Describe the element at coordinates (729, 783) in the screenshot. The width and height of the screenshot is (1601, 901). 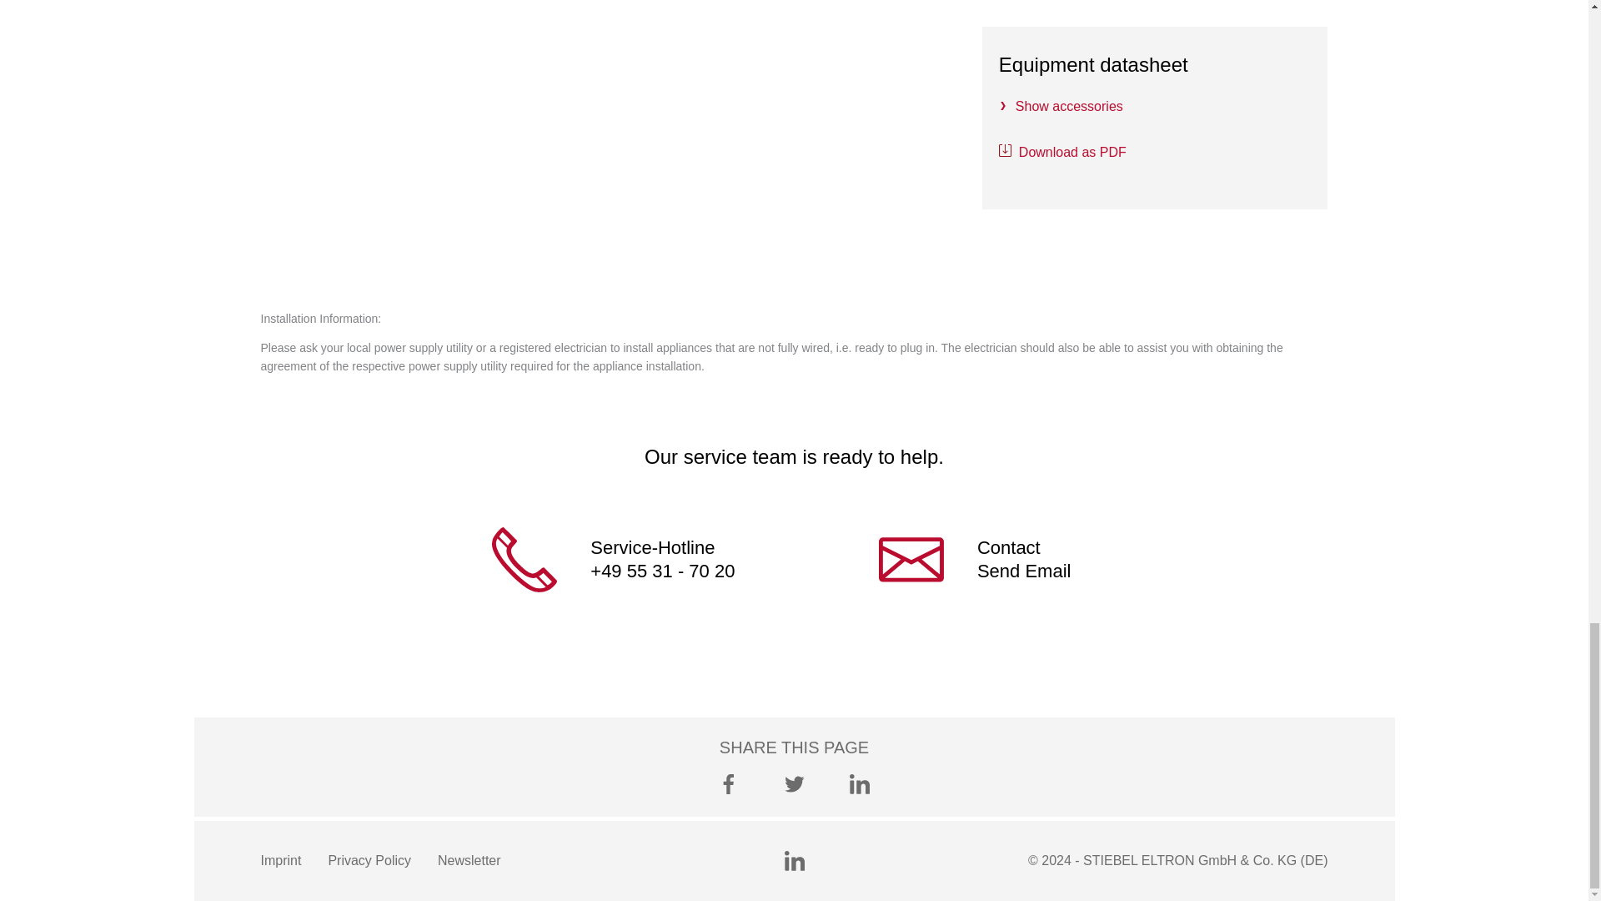
I see `Facebook` at that location.